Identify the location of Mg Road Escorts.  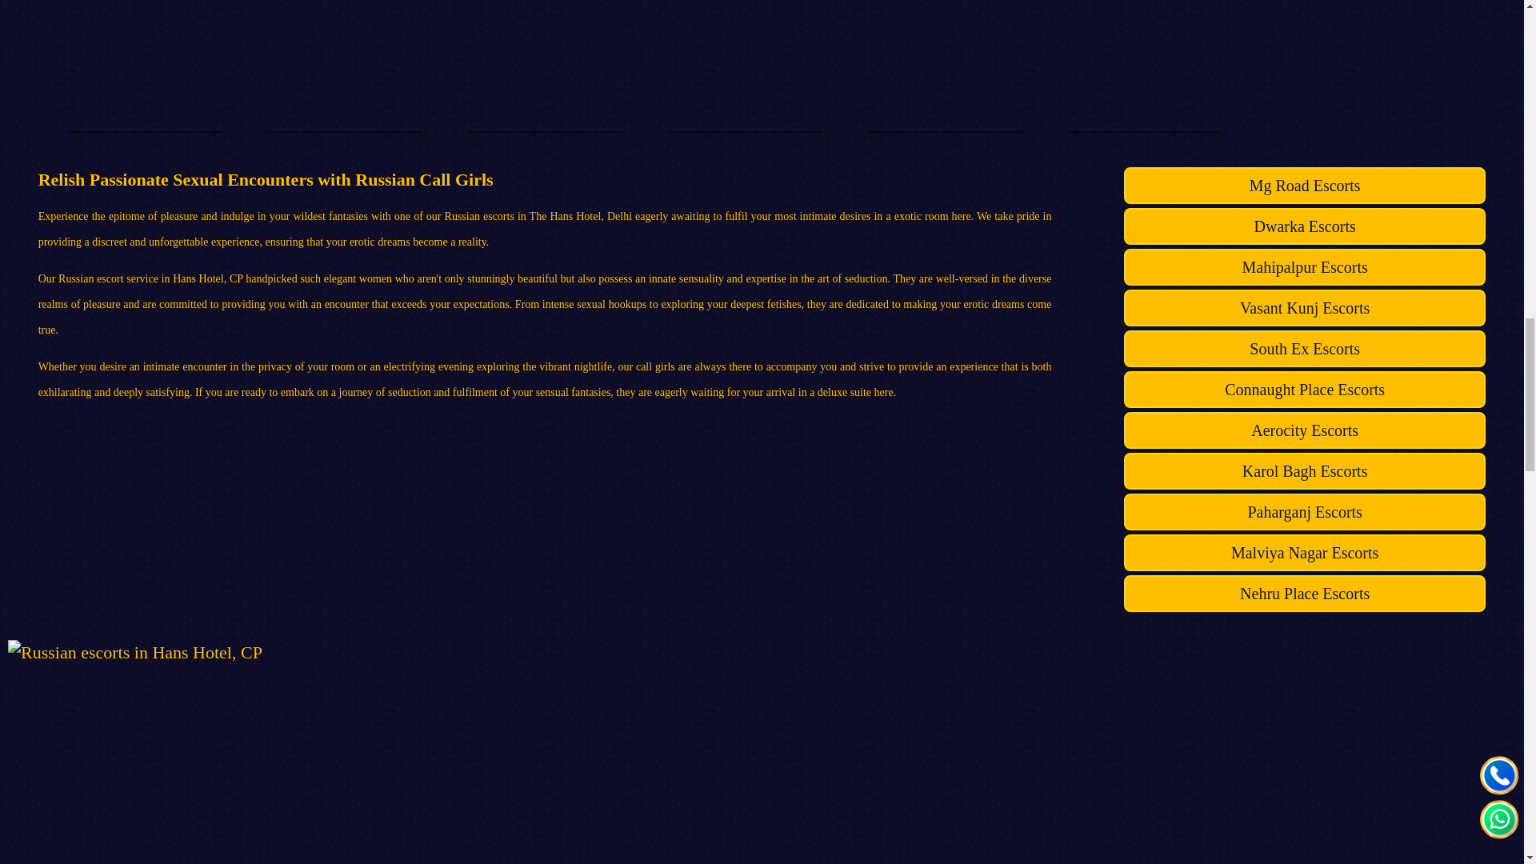
(1304, 186).